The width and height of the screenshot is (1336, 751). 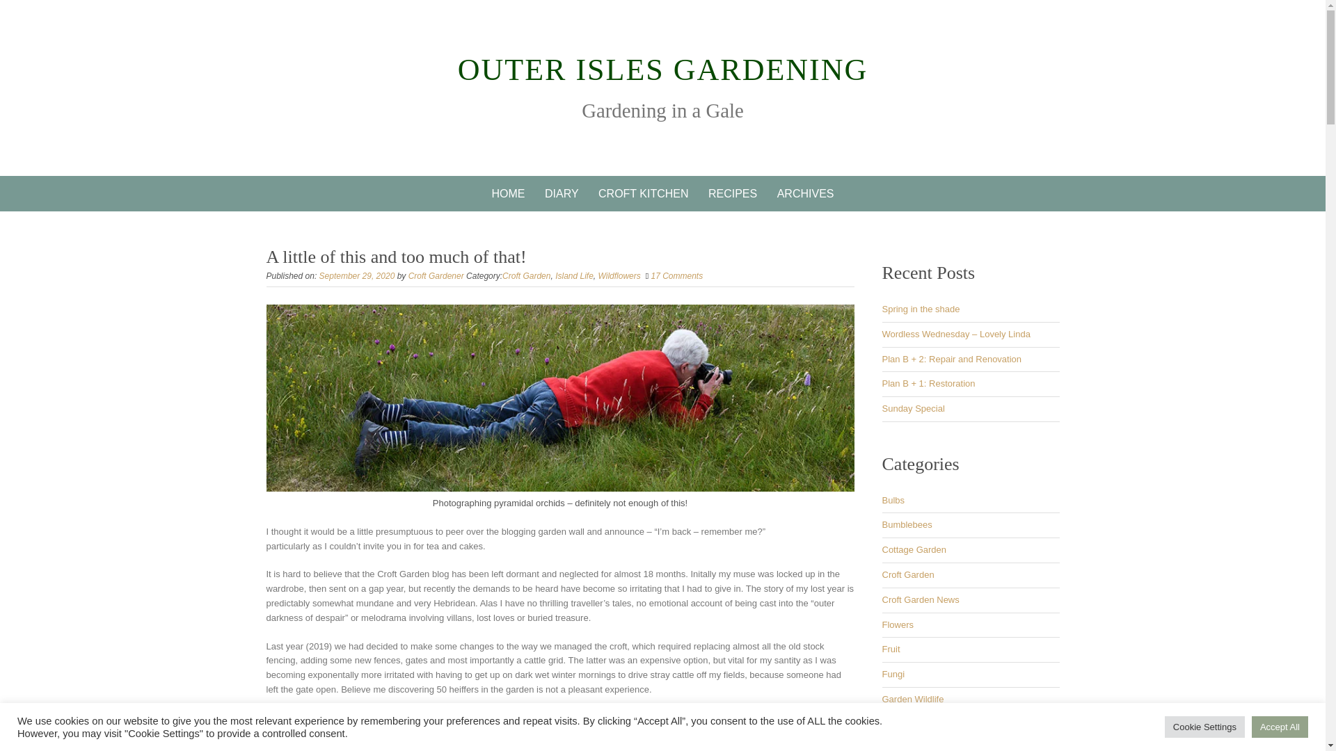 I want to click on Outer Isles Gardening Gardening in a Gale, so click(x=663, y=70).